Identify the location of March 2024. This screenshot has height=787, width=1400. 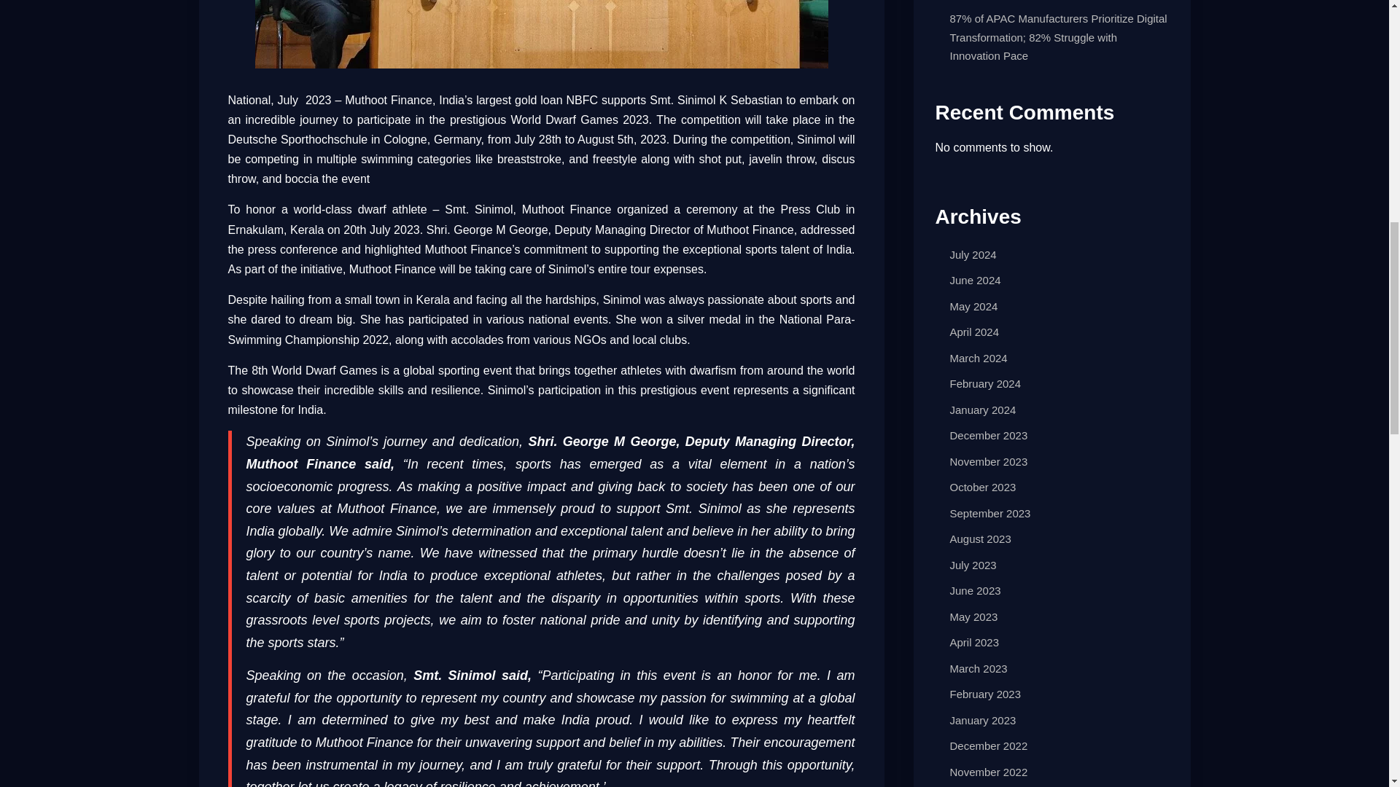
(977, 358).